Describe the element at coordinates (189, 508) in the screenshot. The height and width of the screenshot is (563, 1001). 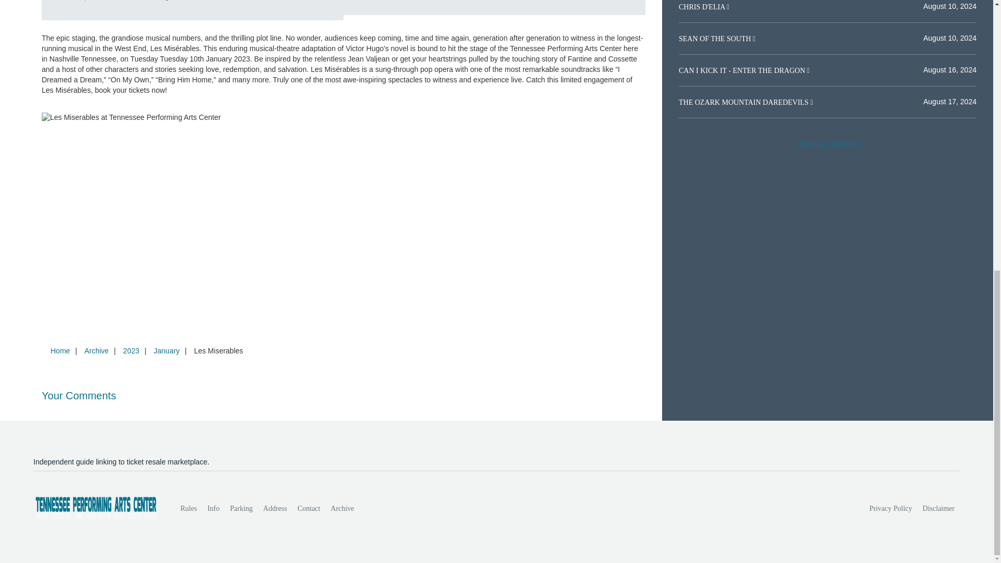
I see `Rules` at that location.